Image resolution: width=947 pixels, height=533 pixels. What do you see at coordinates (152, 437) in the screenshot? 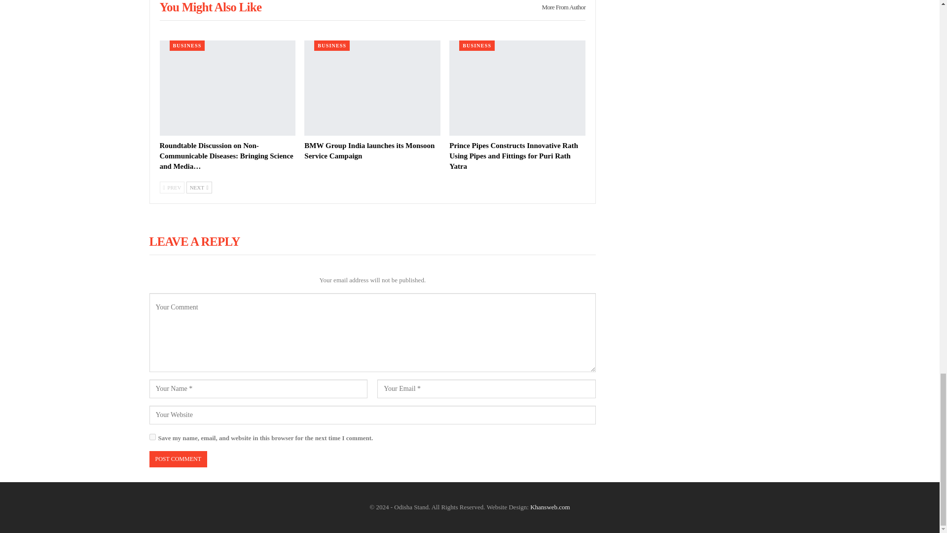
I see `yes` at bounding box center [152, 437].